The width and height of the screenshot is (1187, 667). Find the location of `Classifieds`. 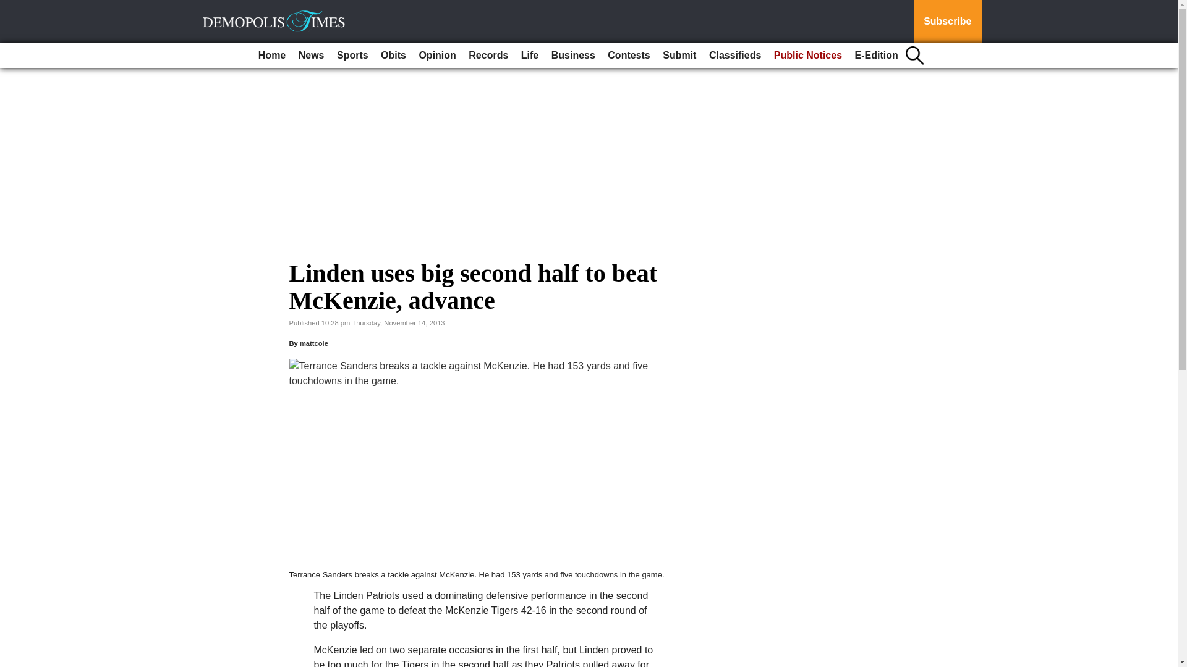

Classifieds is located at coordinates (734, 56).